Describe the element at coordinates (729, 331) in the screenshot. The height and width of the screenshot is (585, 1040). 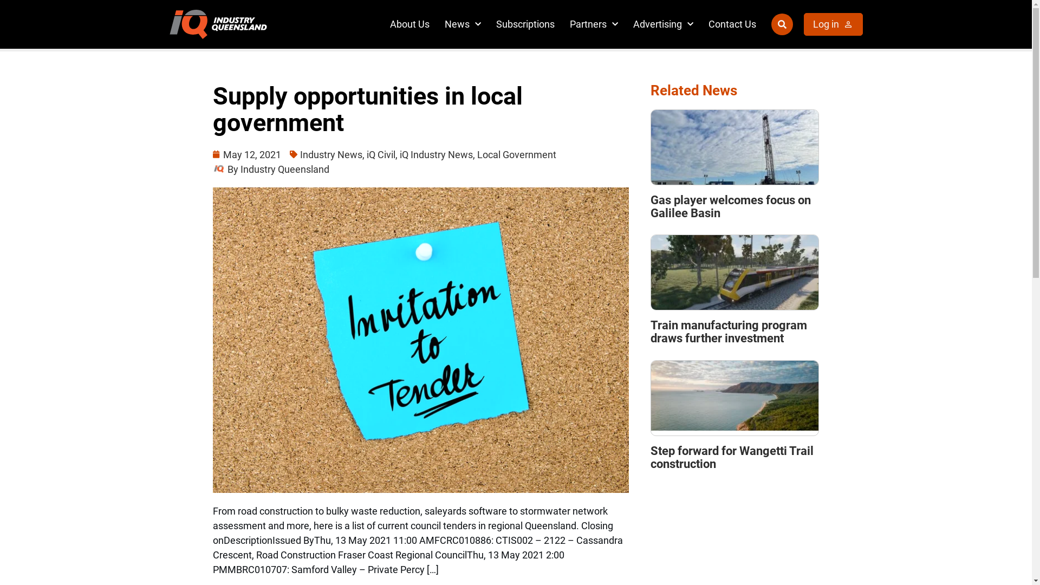
I see `Train manufacturing program draws further investment` at that location.